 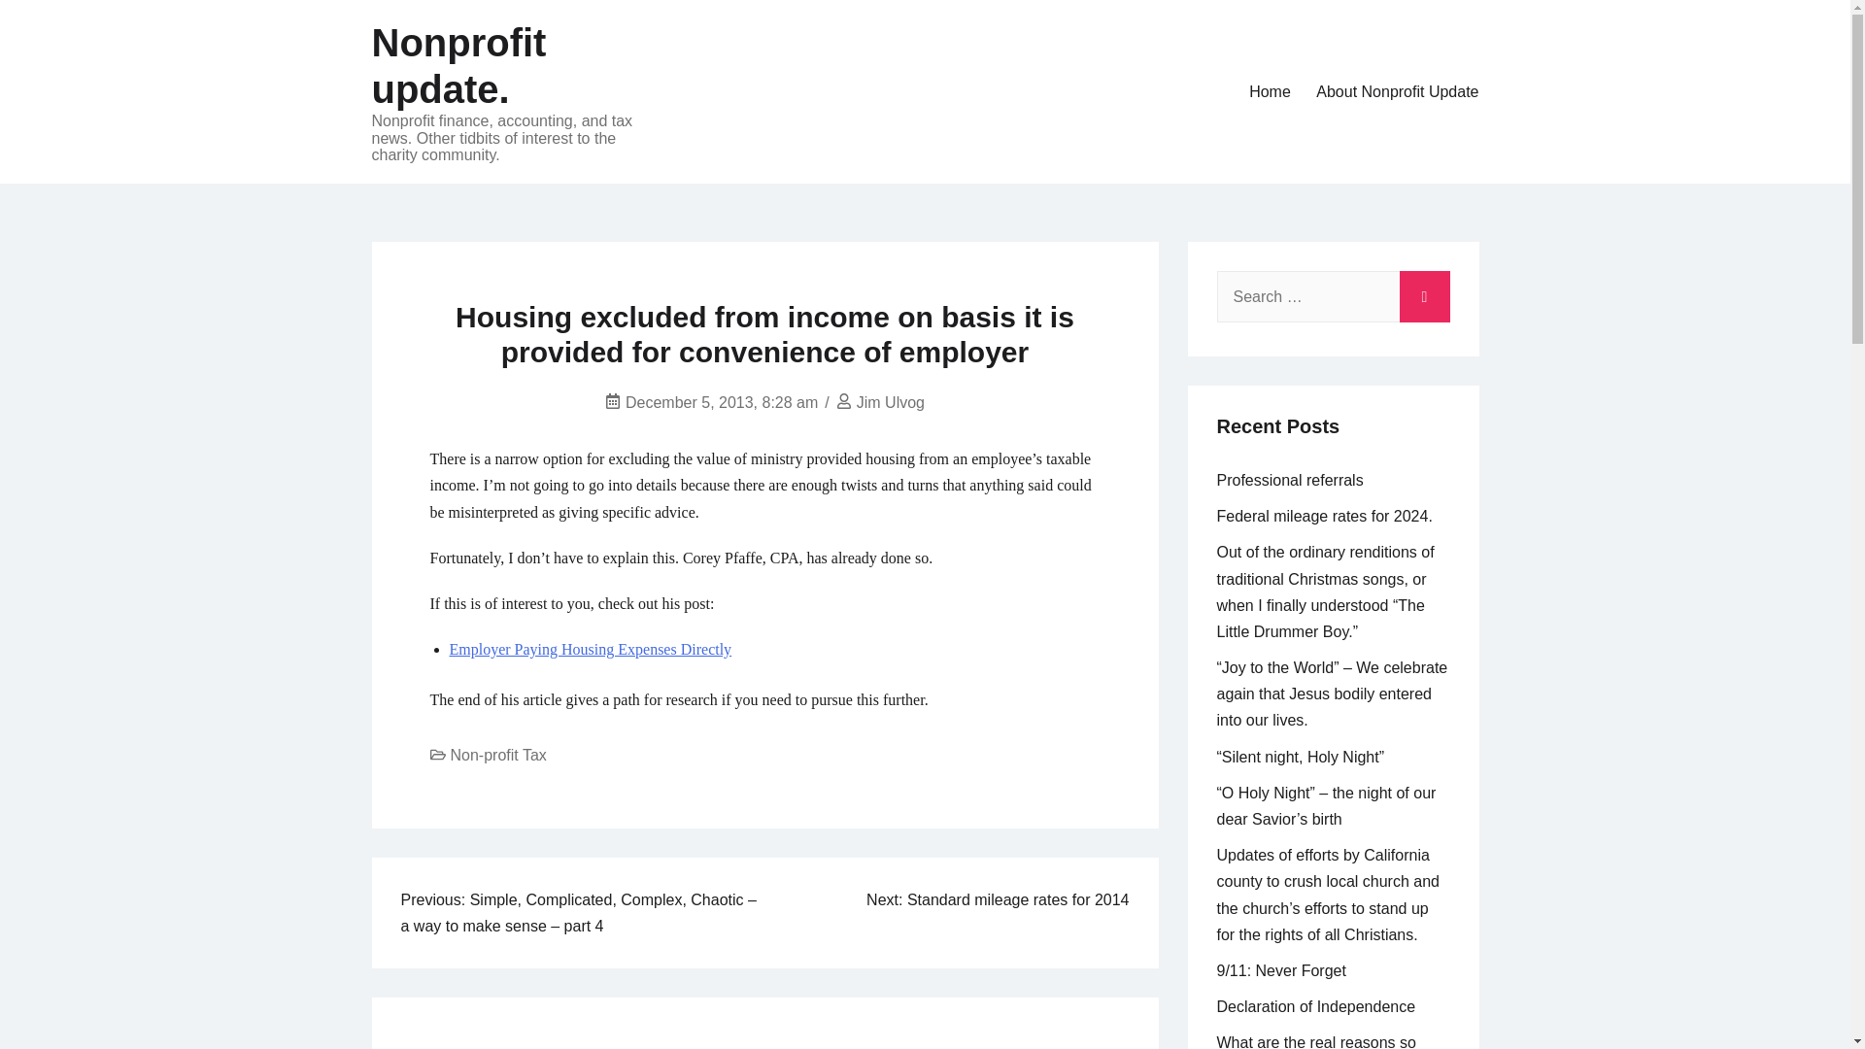 What do you see at coordinates (498, 755) in the screenshot?
I see `Non-profit Tax` at bounding box center [498, 755].